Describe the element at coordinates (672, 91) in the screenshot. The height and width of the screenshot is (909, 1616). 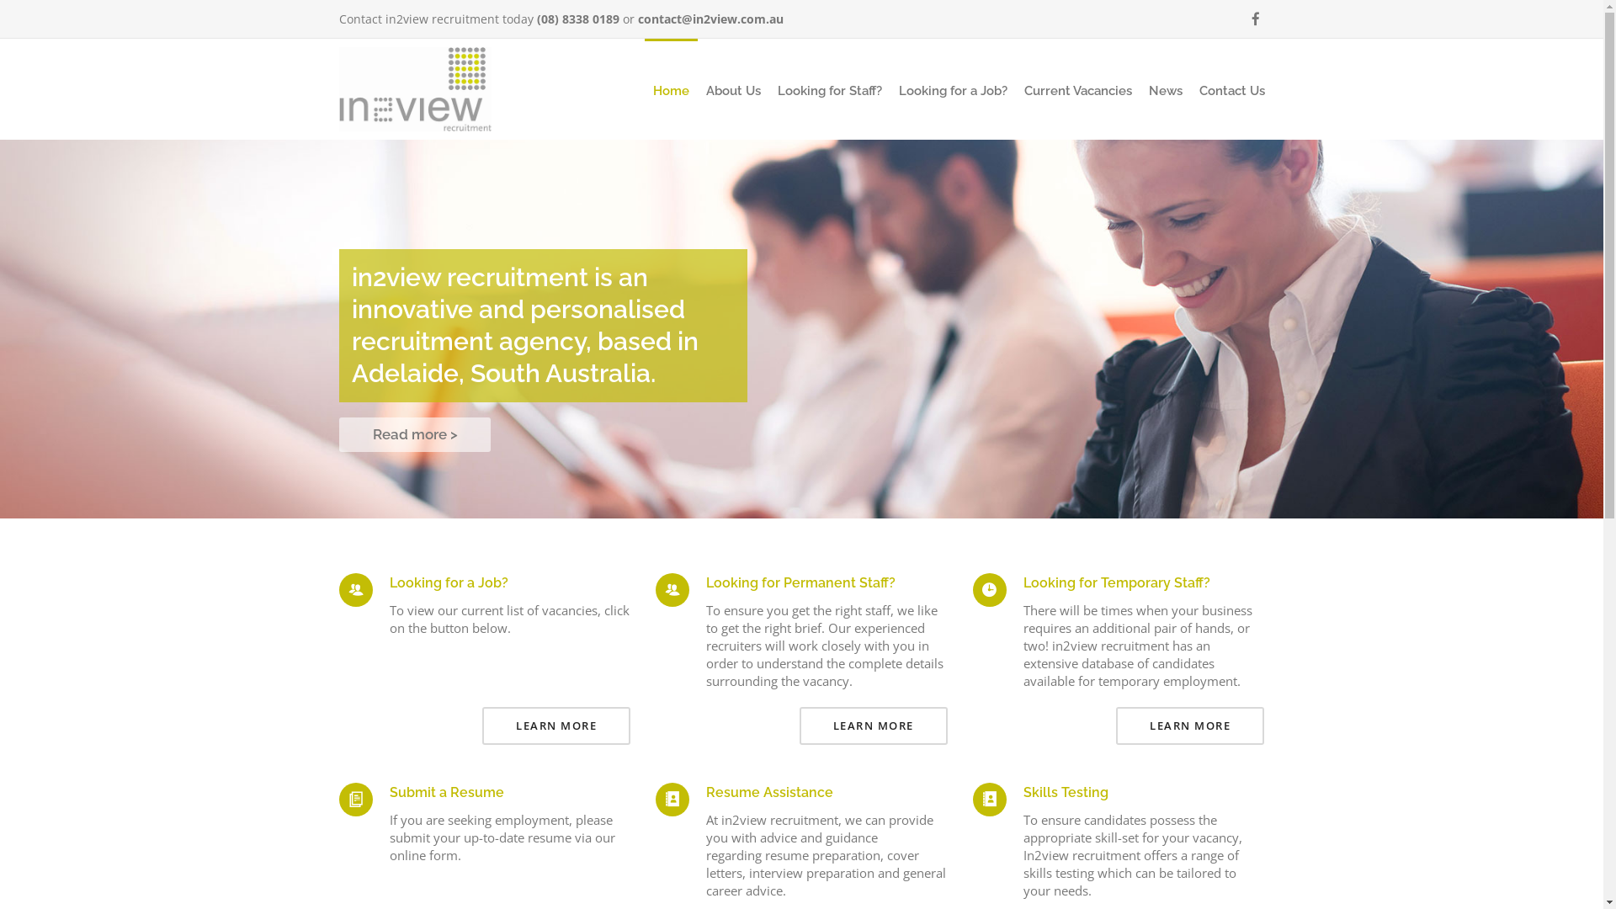
I see `Home` at that location.